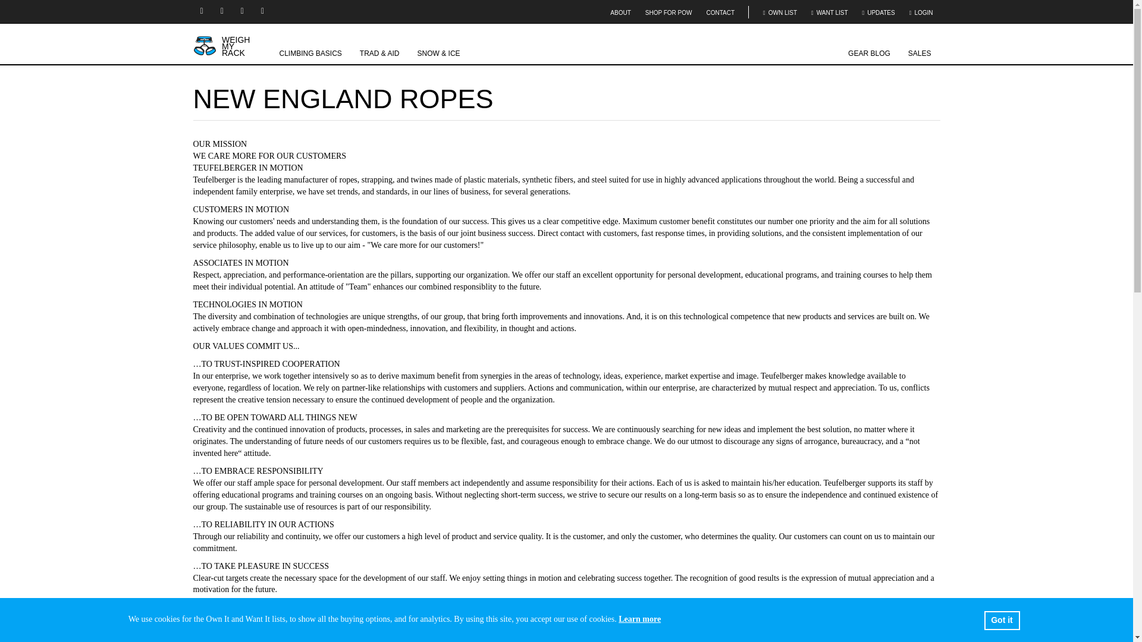 The width and height of the screenshot is (1142, 642). I want to click on Leave a message, so click(1044, 623).